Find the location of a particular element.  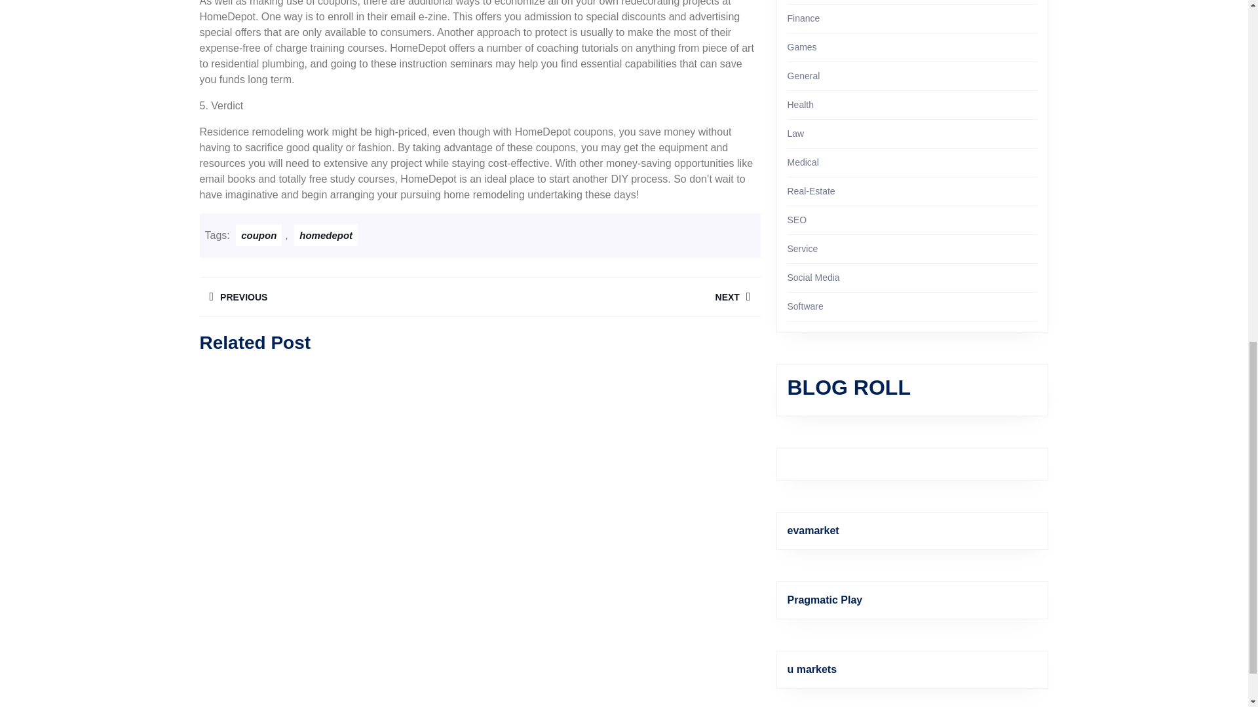

Finance is located at coordinates (803, 76).